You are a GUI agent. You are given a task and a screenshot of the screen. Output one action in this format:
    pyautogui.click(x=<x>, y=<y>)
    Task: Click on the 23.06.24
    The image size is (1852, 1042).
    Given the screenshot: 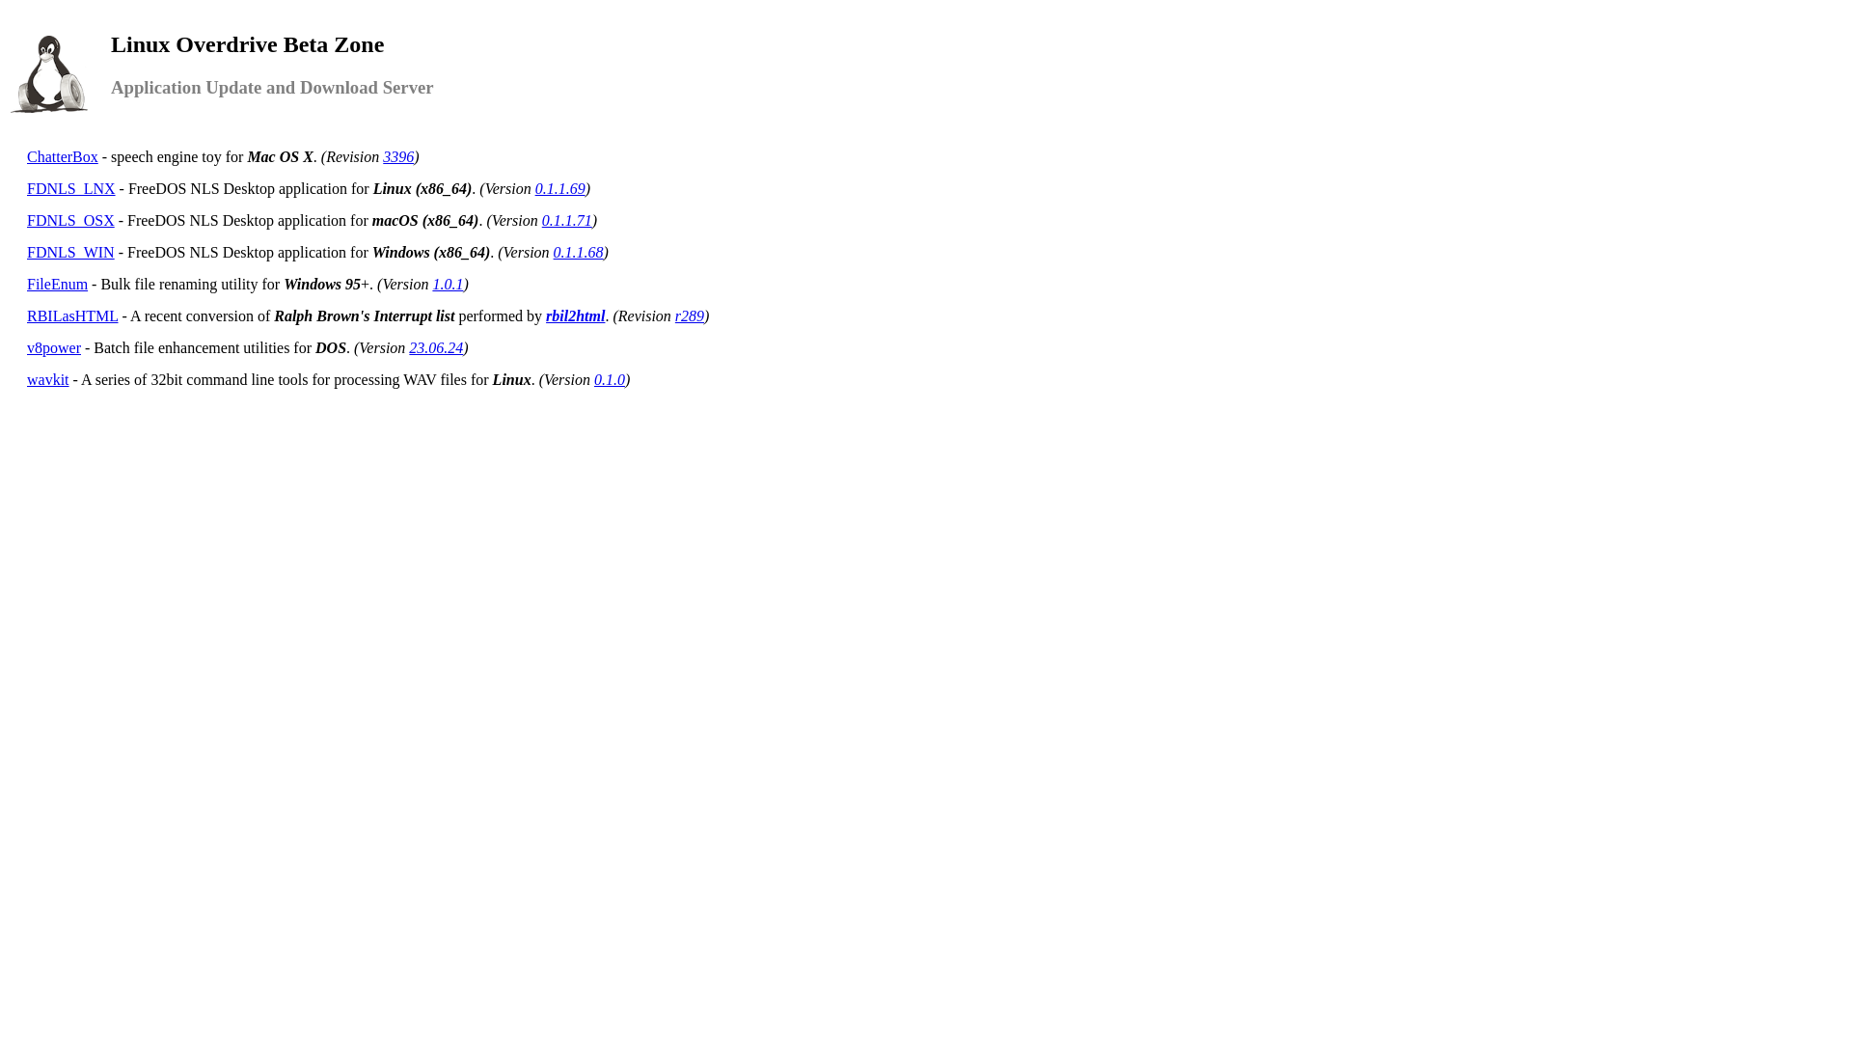 What is the action you would take?
    pyautogui.click(x=436, y=347)
    